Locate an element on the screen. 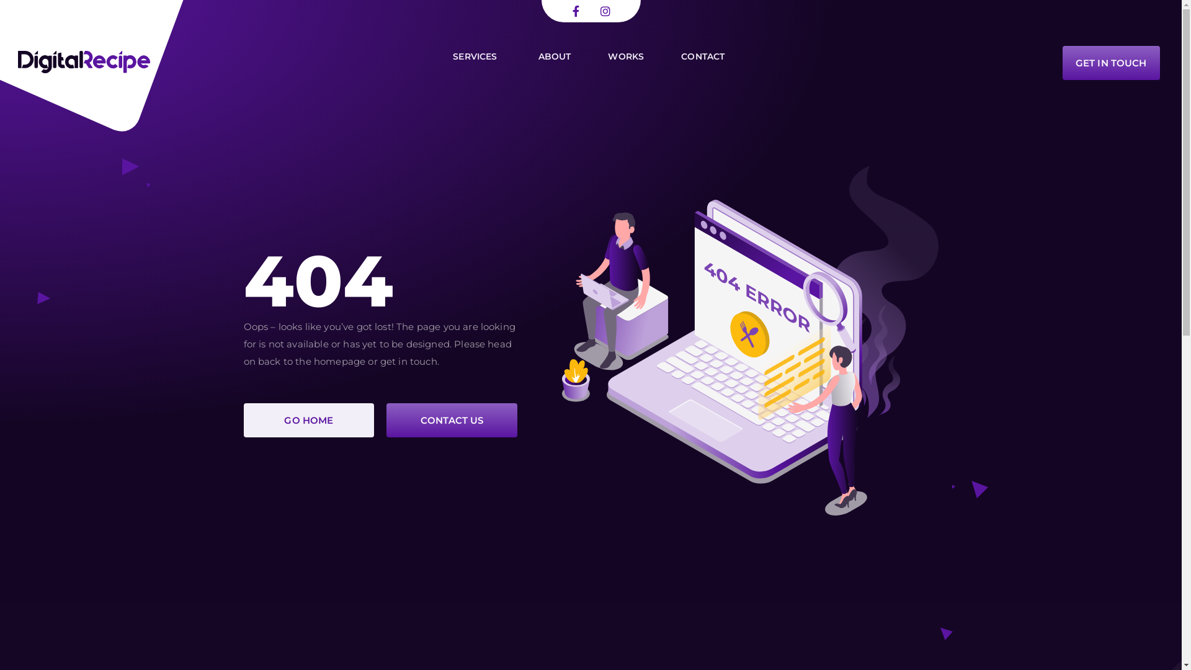  GO HOME is located at coordinates (309, 421).